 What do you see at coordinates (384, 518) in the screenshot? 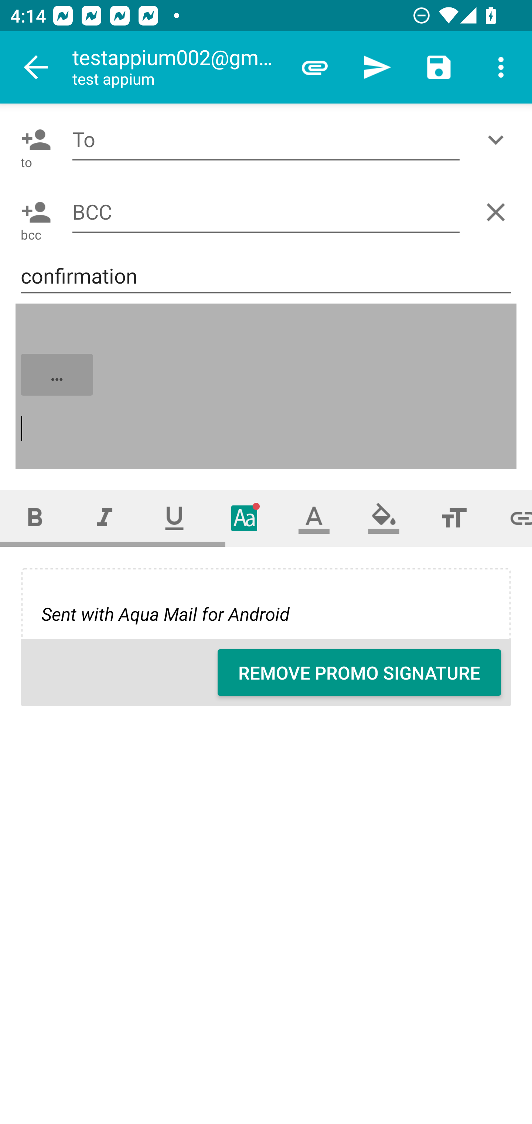
I see `Fill color` at bounding box center [384, 518].